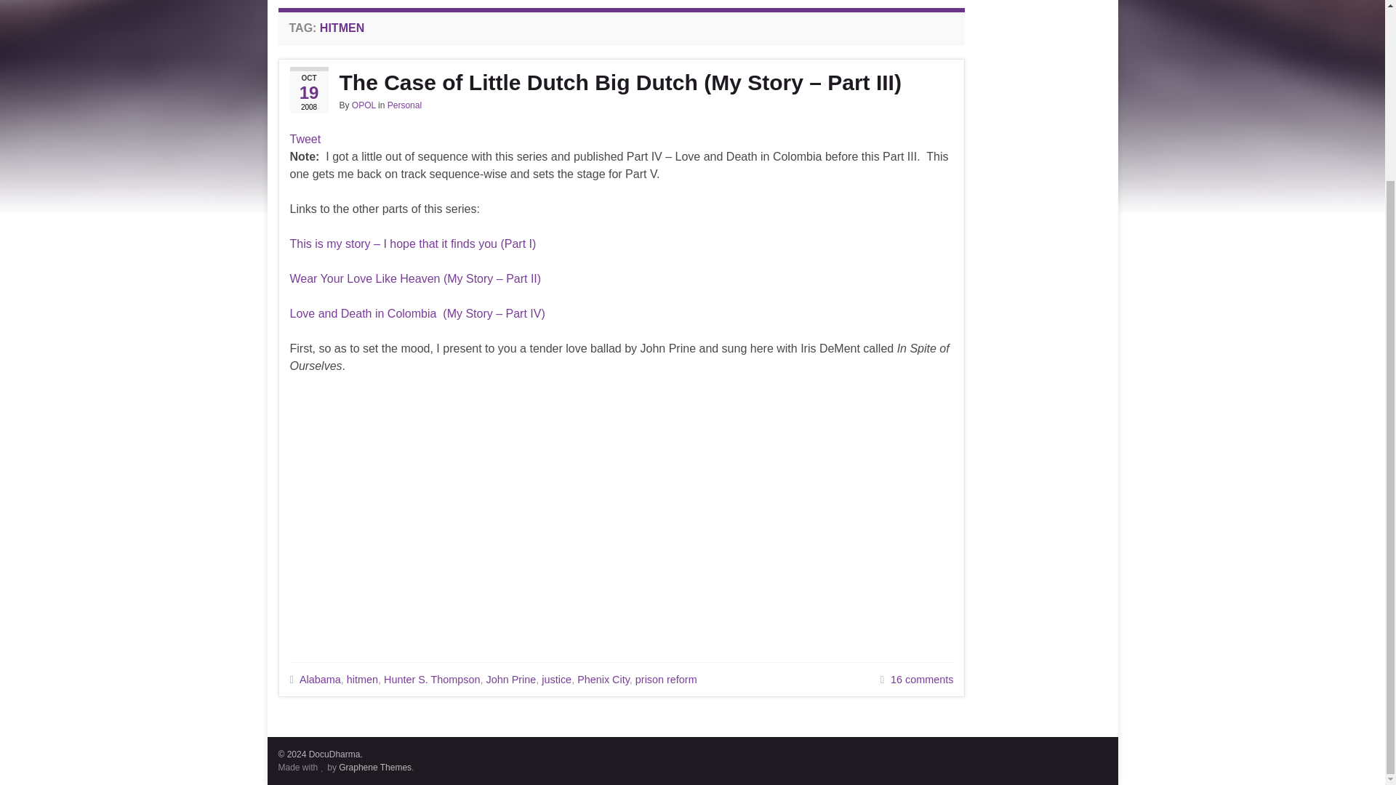 The width and height of the screenshot is (1396, 785). Describe the element at coordinates (364, 105) in the screenshot. I see `OPOL` at that location.